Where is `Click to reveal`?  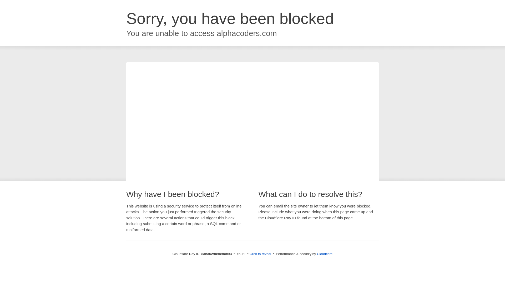 Click to reveal is located at coordinates (260, 254).